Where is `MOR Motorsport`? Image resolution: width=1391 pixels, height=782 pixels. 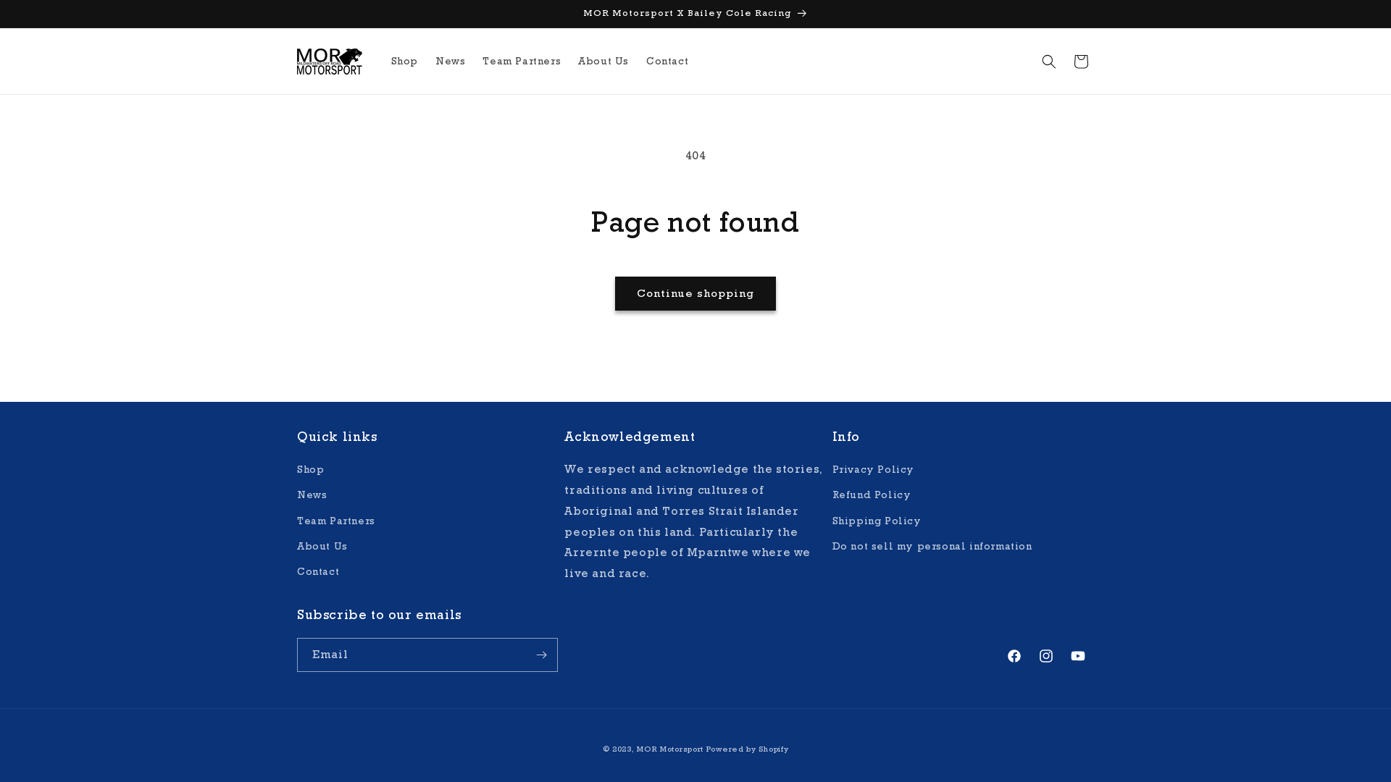
MOR Motorsport is located at coordinates (670, 749).